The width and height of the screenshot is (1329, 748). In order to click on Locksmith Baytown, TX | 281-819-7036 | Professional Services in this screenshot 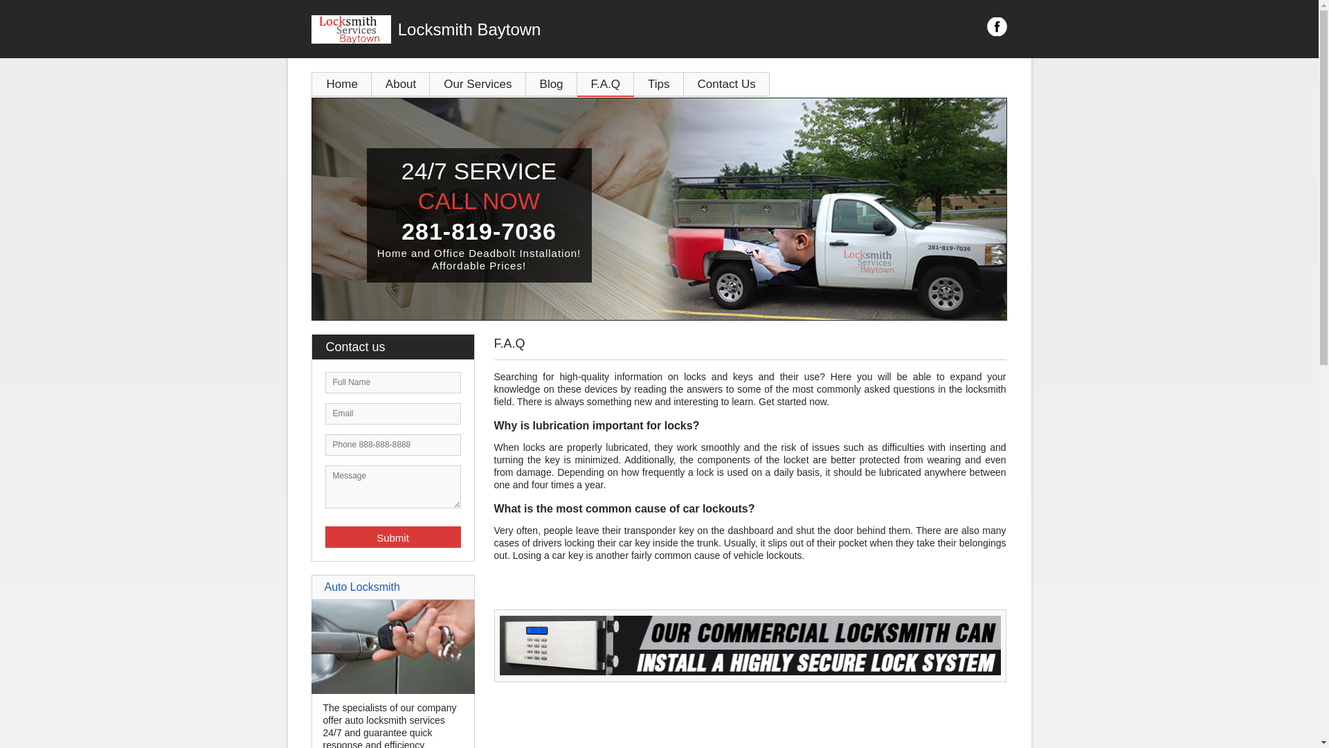, I will do `click(659, 209)`.